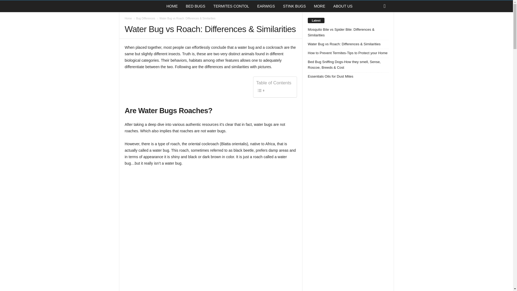 The width and height of the screenshot is (517, 291). Describe the element at coordinates (231, 6) in the screenshot. I see `TERMITES CONTOL` at that location.